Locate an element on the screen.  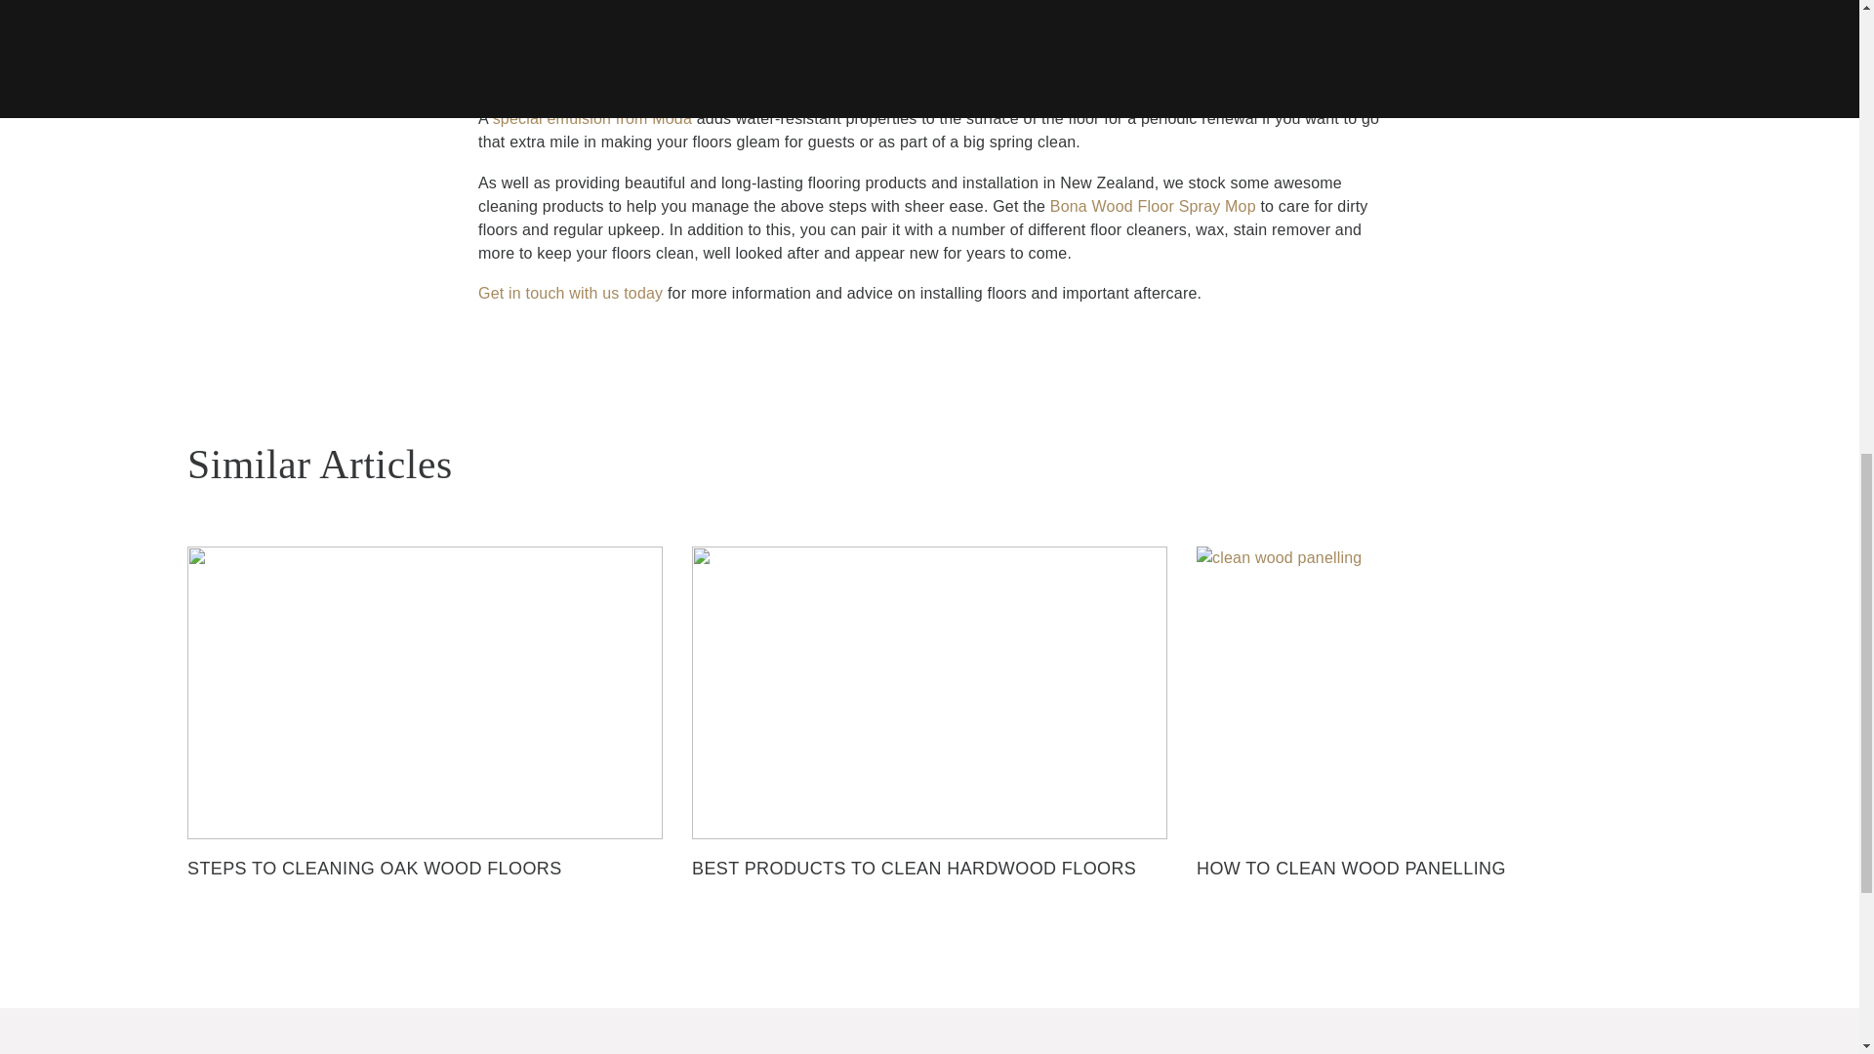
Bona Wood Floor Spray Mop is located at coordinates (1152, 205).